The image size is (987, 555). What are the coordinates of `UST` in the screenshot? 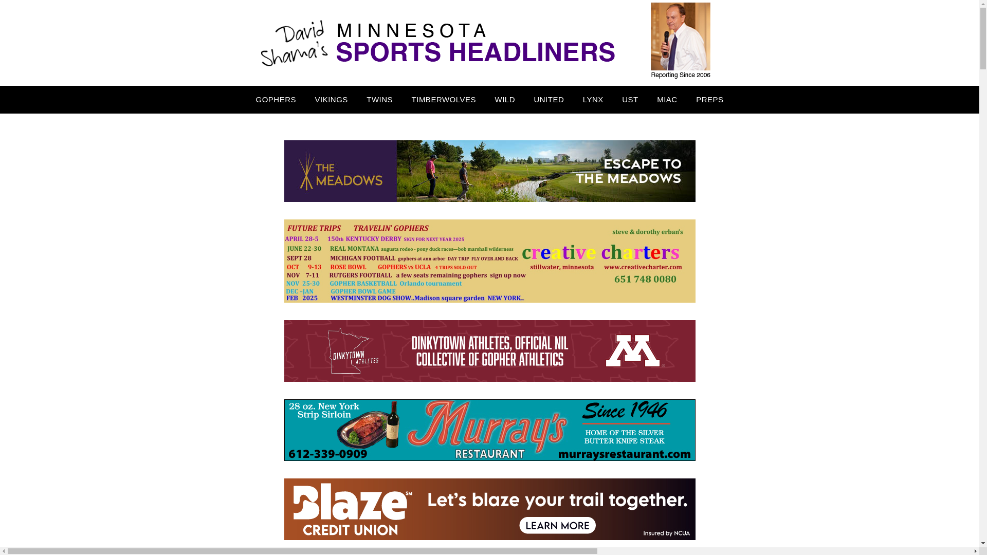 It's located at (630, 100).